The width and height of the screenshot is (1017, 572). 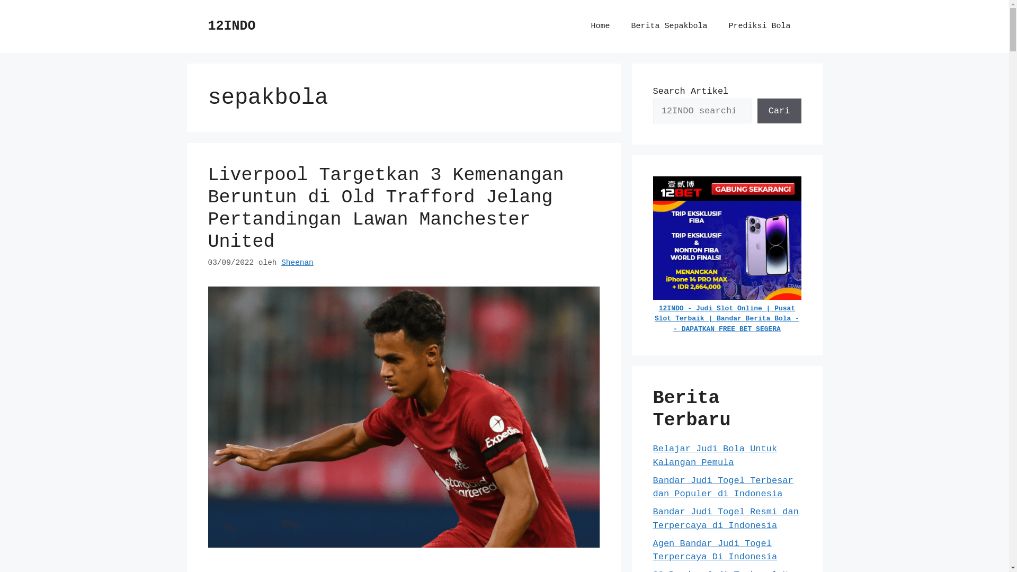 I want to click on Agen Bandar Judi Togel Terpercaya Di Indonesia, so click(x=715, y=551).